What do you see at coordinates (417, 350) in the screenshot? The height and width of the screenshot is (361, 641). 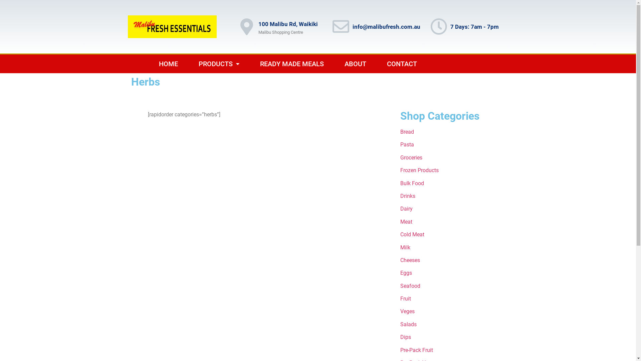 I see `Pre-Pack Fruit` at bounding box center [417, 350].